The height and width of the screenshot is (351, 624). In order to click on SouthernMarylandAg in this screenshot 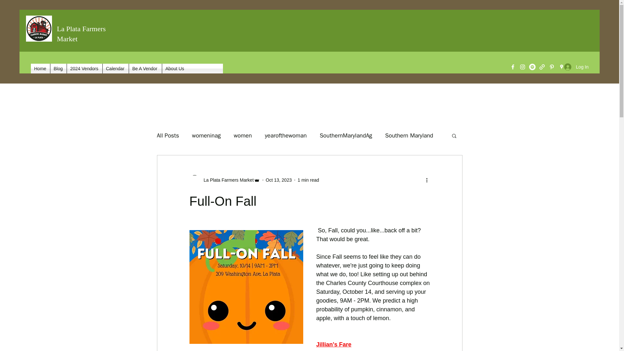, I will do `click(346, 135)`.